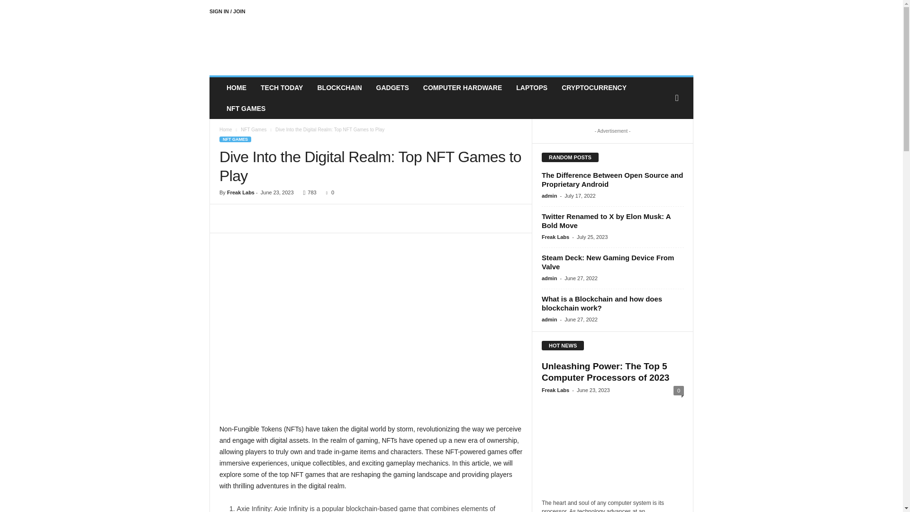 The width and height of the screenshot is (910, 512). Describe the element at coordinates (339, 88) in the screenshot. I see `BLOCKCHAIN` at that location.